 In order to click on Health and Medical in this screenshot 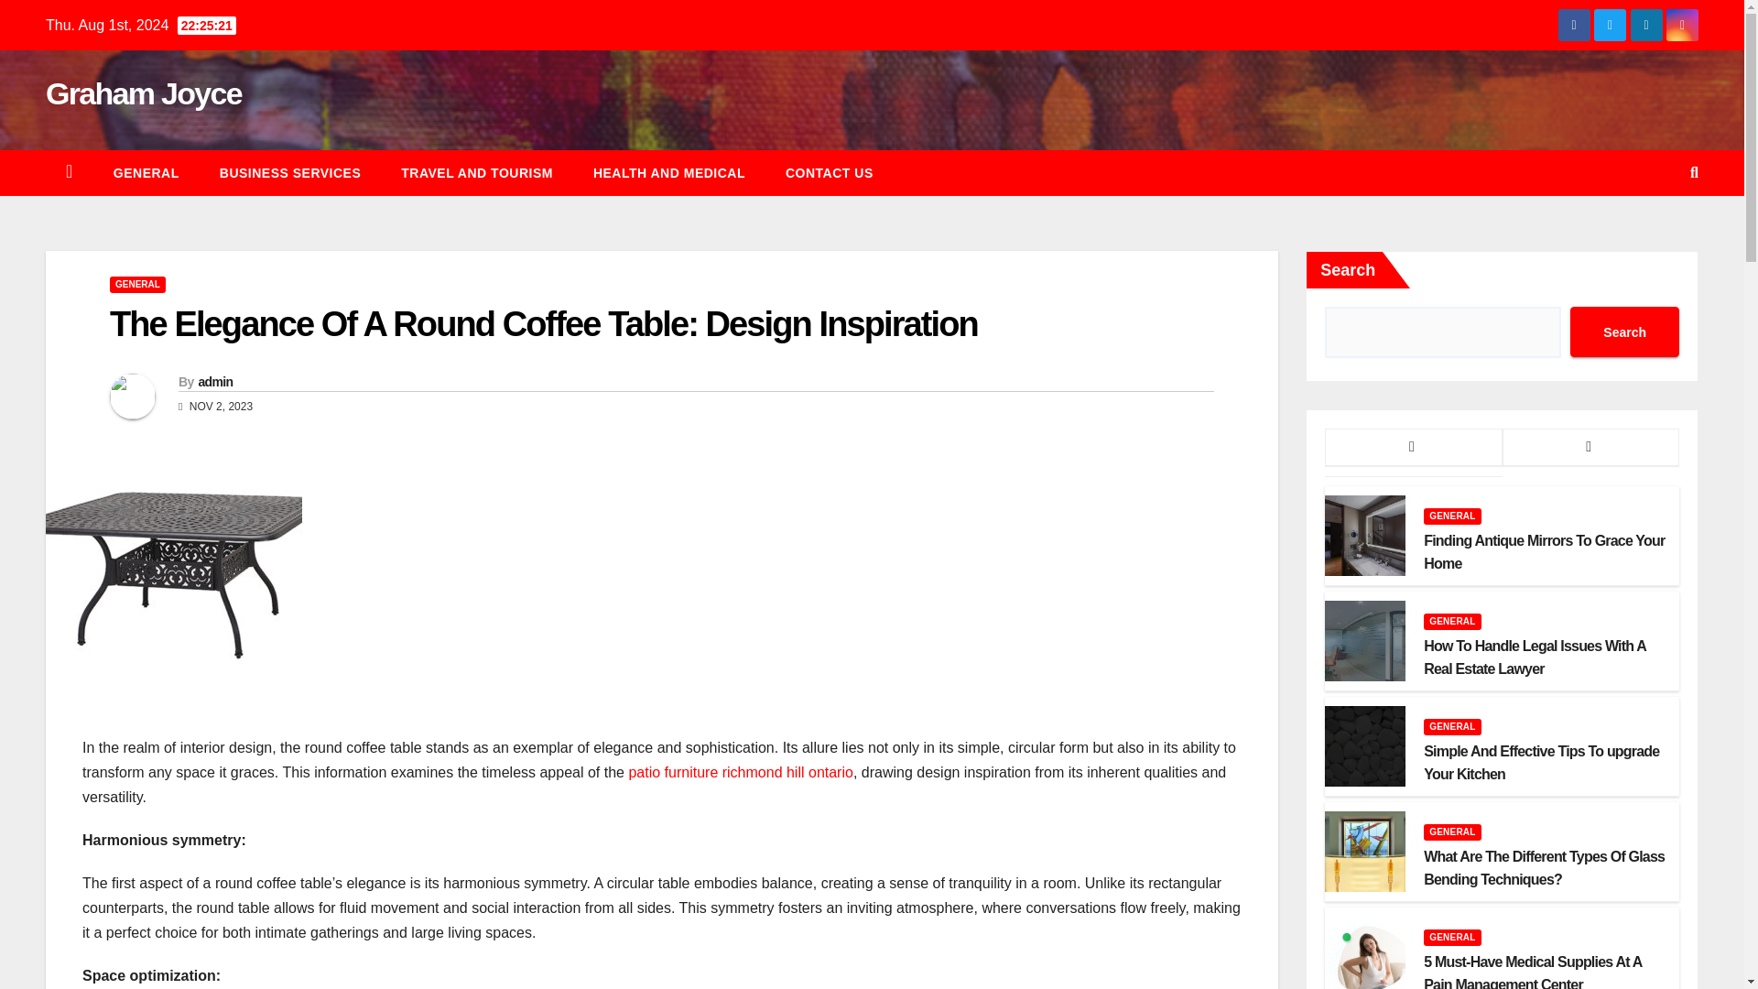, I will do `click(668, 172)`.